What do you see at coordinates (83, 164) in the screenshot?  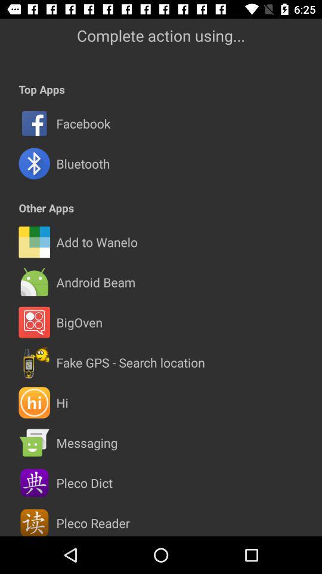 I see `choose icon above the other apps icon` at bounding box center [83, 164].